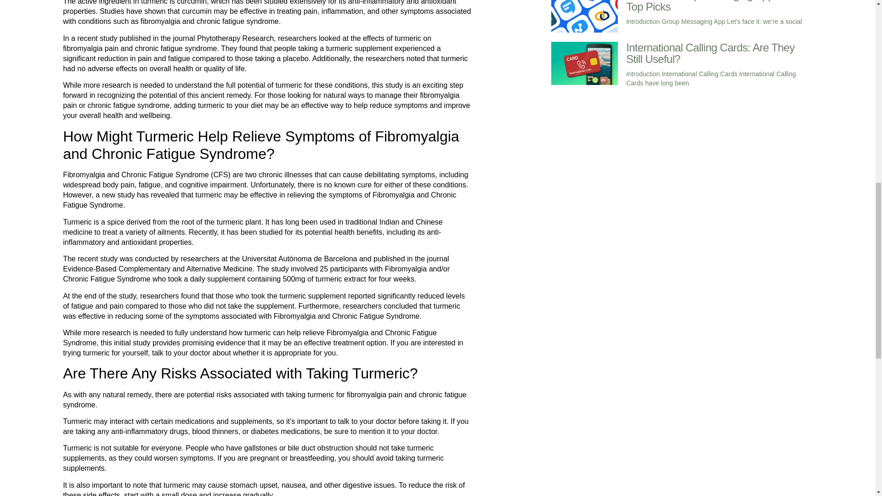 The width and height of the screenshot is (882, 496). Describe the element at coordinates (711, 6) in the screenshot. I see `The Best Group Messaging App: Our Top Picks` at that location.